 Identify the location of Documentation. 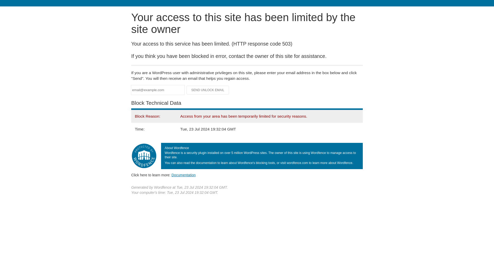
(183, 175).